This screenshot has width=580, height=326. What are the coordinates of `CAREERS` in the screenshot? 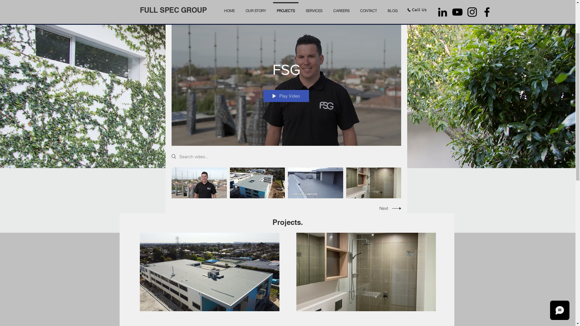 It's located at (341, 72).